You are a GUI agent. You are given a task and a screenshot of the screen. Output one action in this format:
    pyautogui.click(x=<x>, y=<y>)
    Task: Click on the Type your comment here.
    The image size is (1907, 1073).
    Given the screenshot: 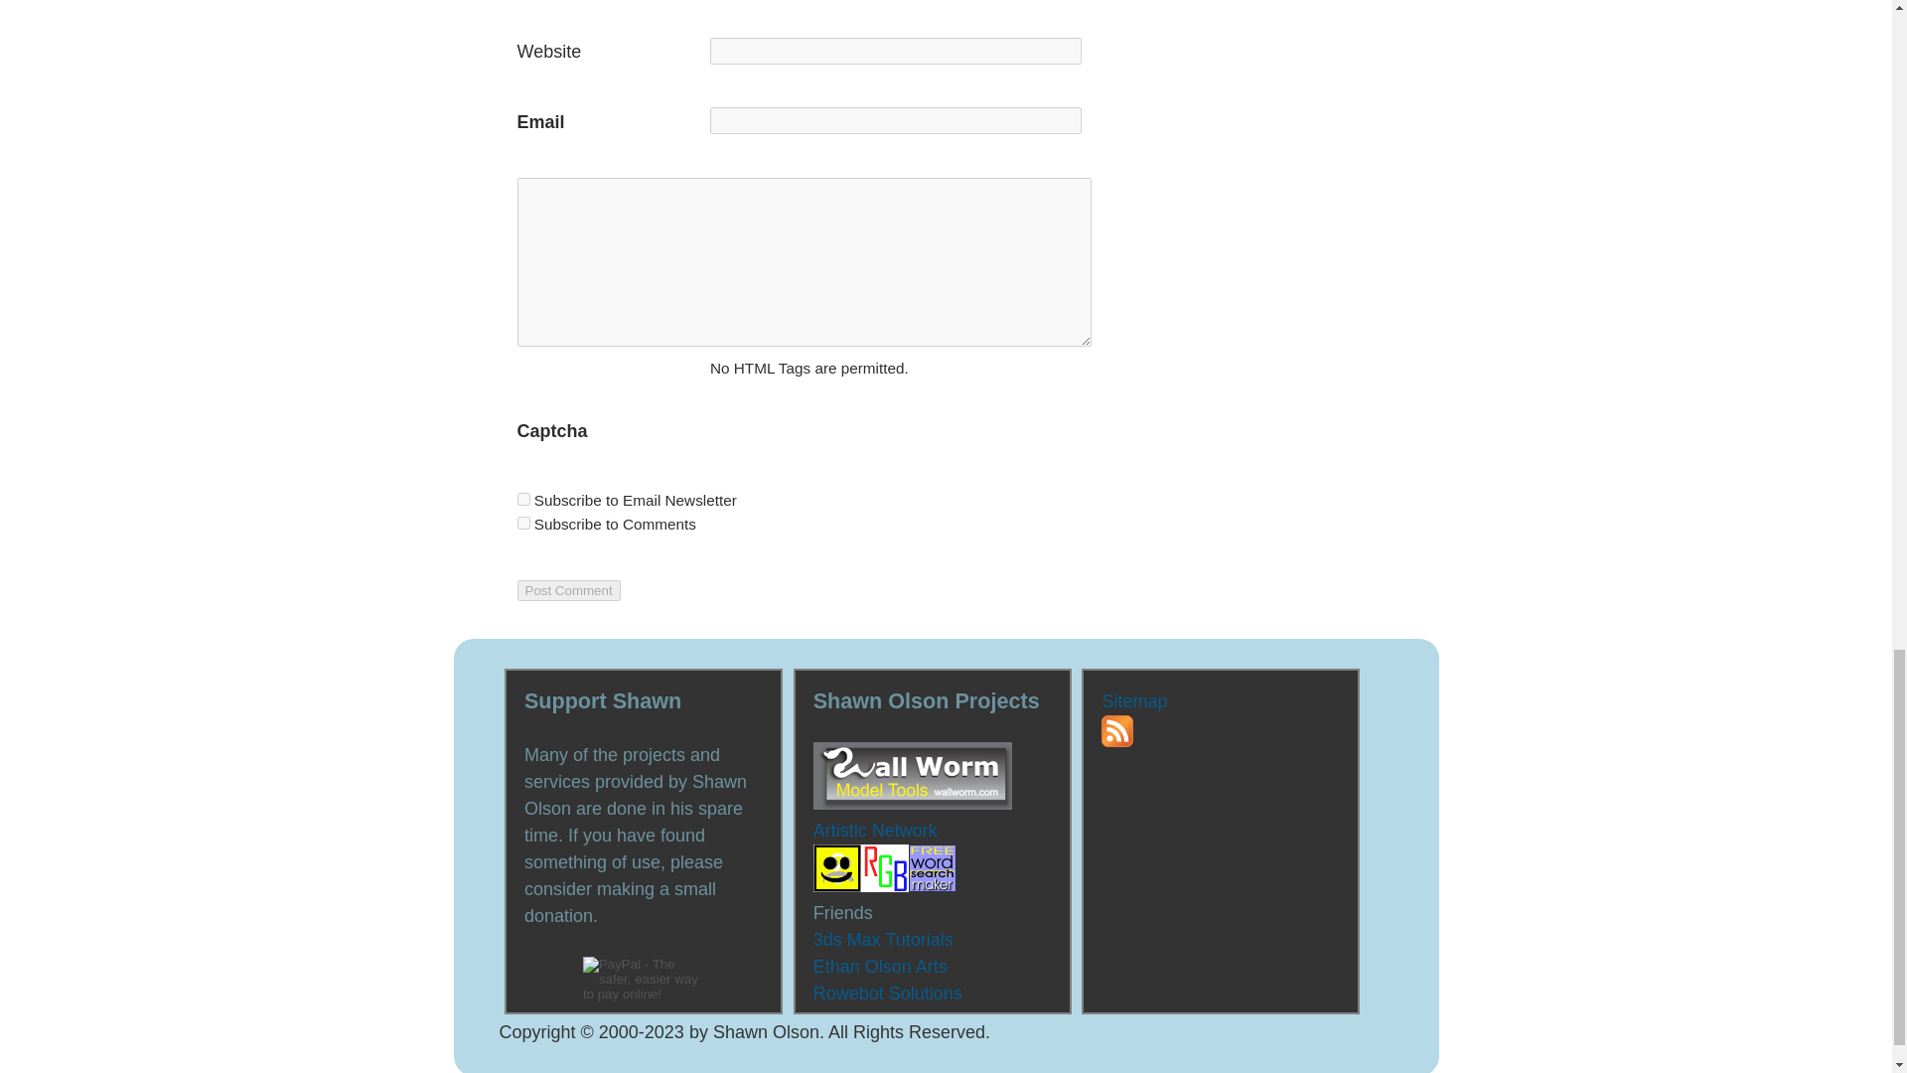 What is the action you would take?
    pyautogui.click(x=804, y=262)
    